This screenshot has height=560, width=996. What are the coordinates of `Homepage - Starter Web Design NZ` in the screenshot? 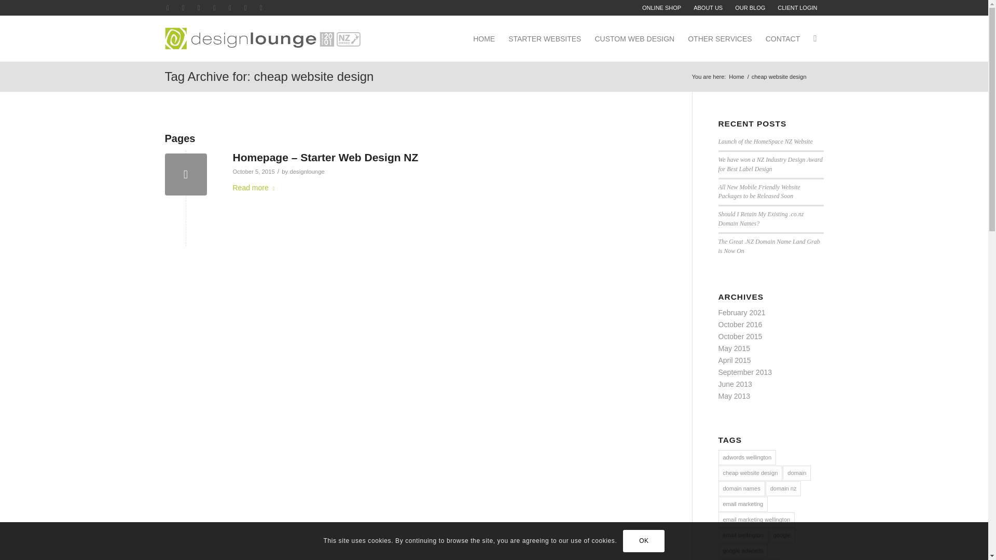 It's located at (186, 174).